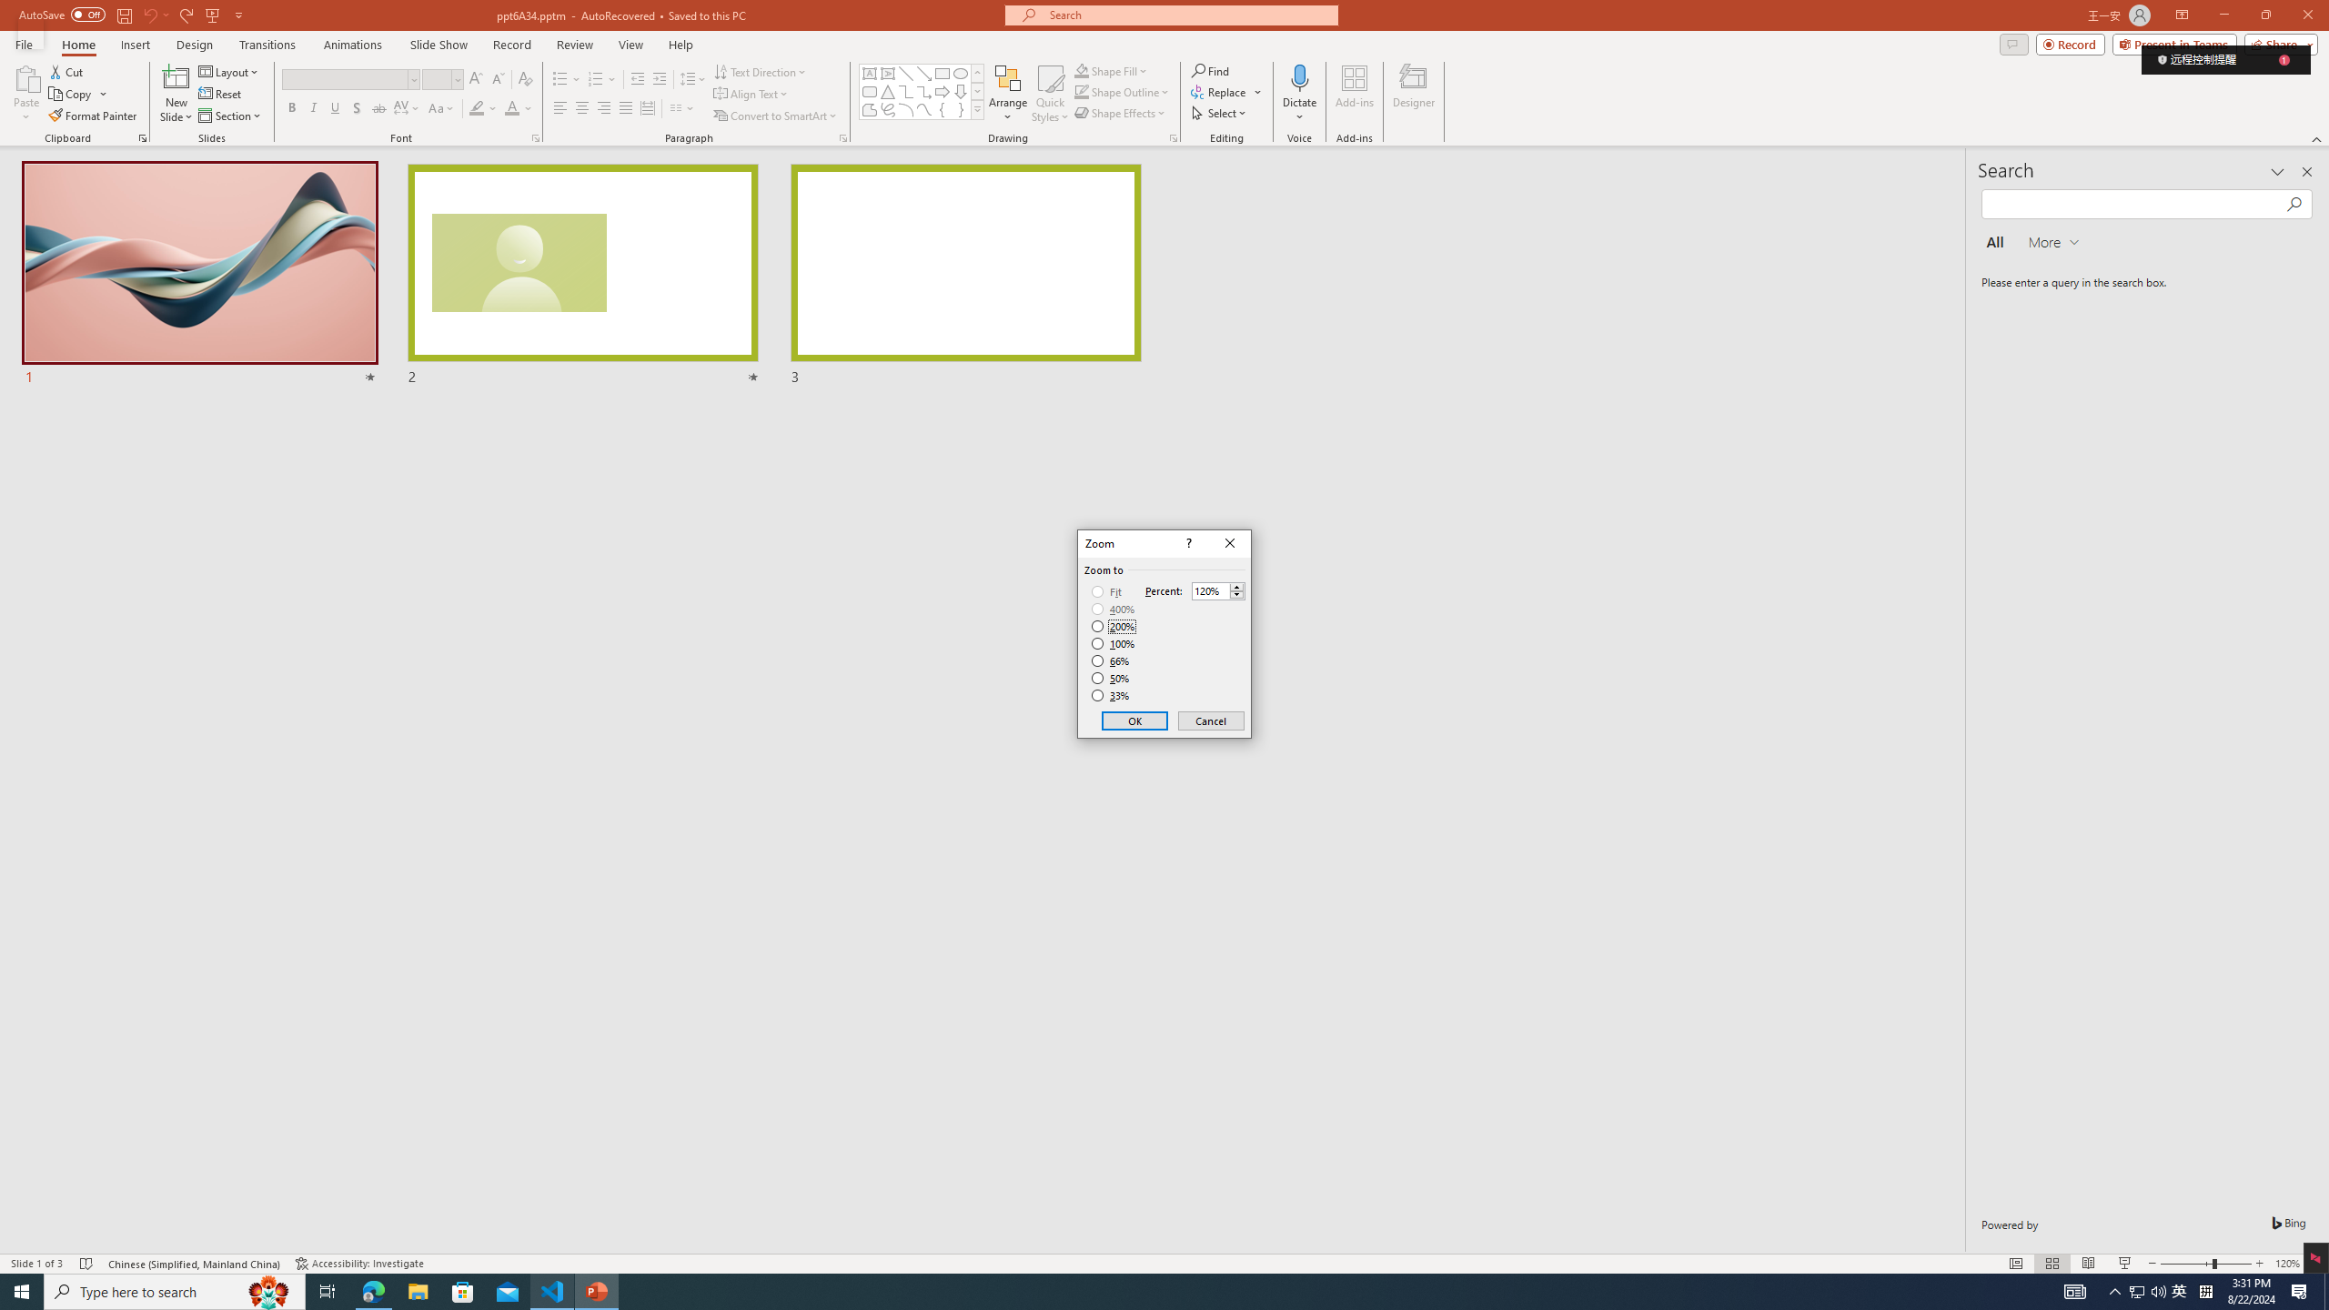 The image size is (2329, 1310). Describe the element at coordinates (870, 73) in the screenshot. I see `Text Box` at that location.